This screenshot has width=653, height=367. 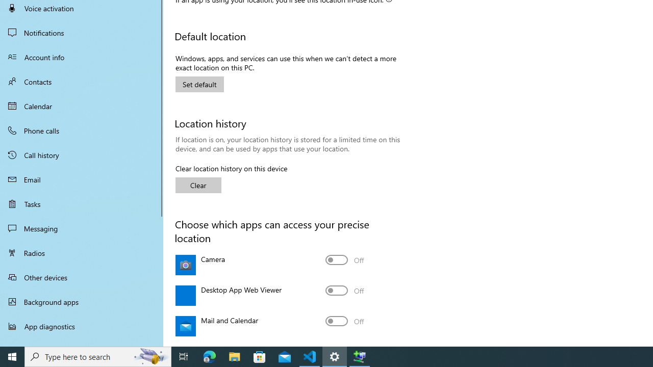 I want to click on Email, so click(x=82, y=179).